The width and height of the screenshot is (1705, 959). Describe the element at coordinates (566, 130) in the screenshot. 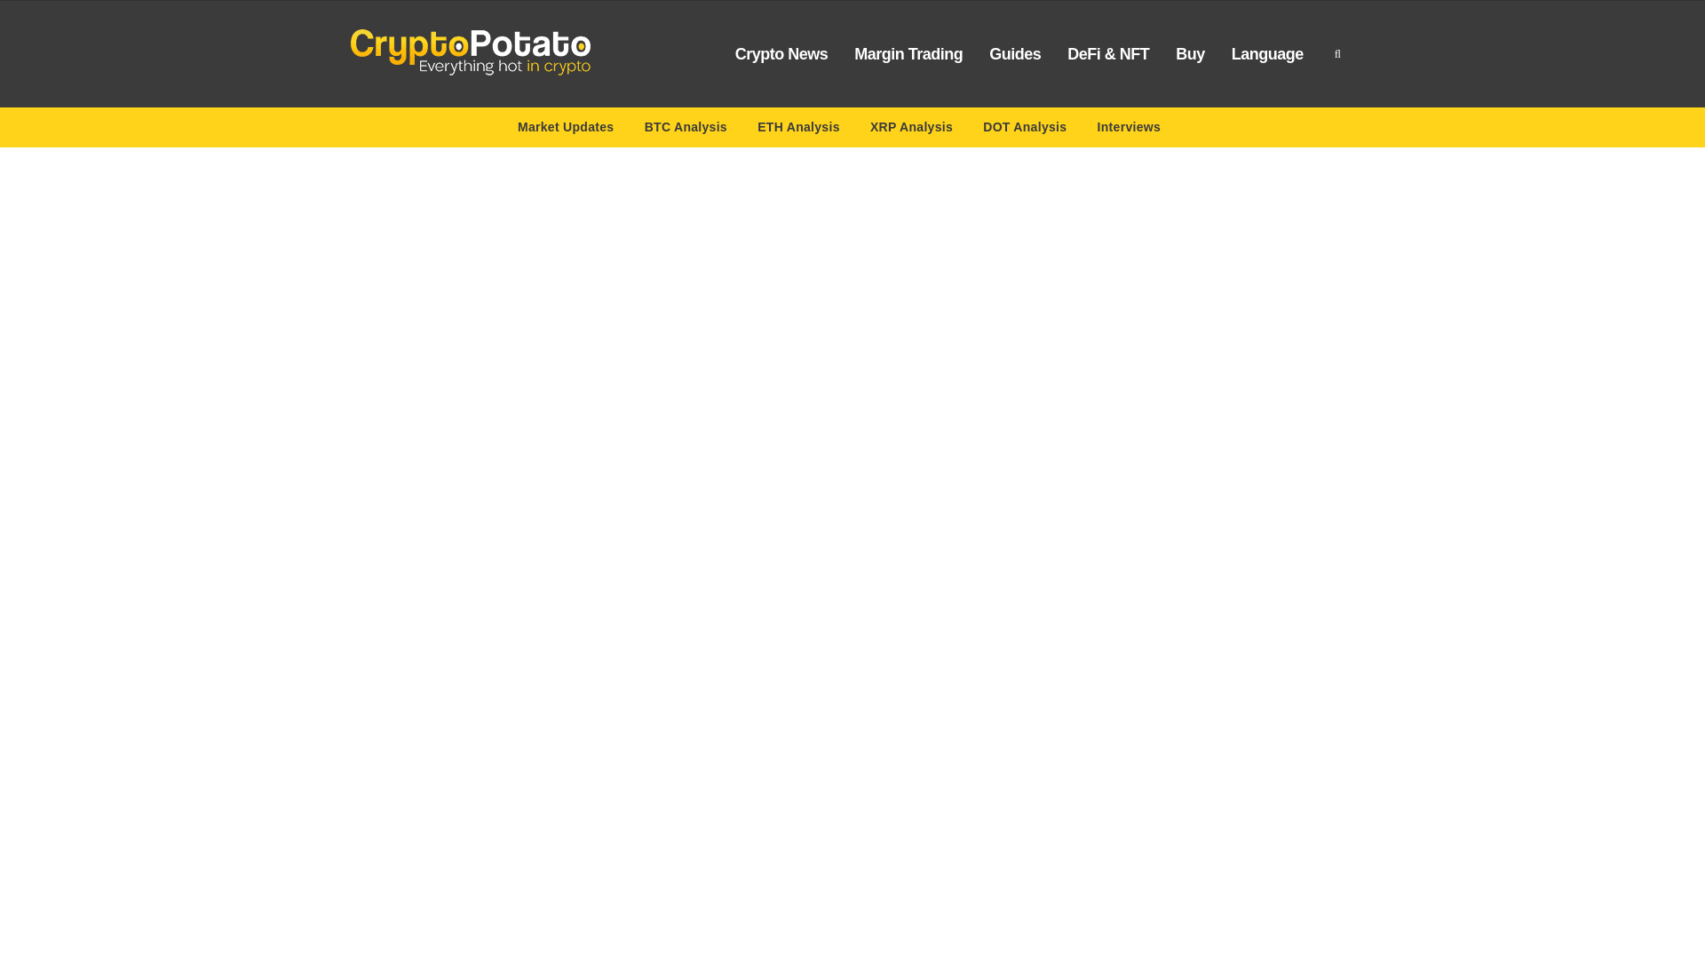

I see `Market Updates` at that location.